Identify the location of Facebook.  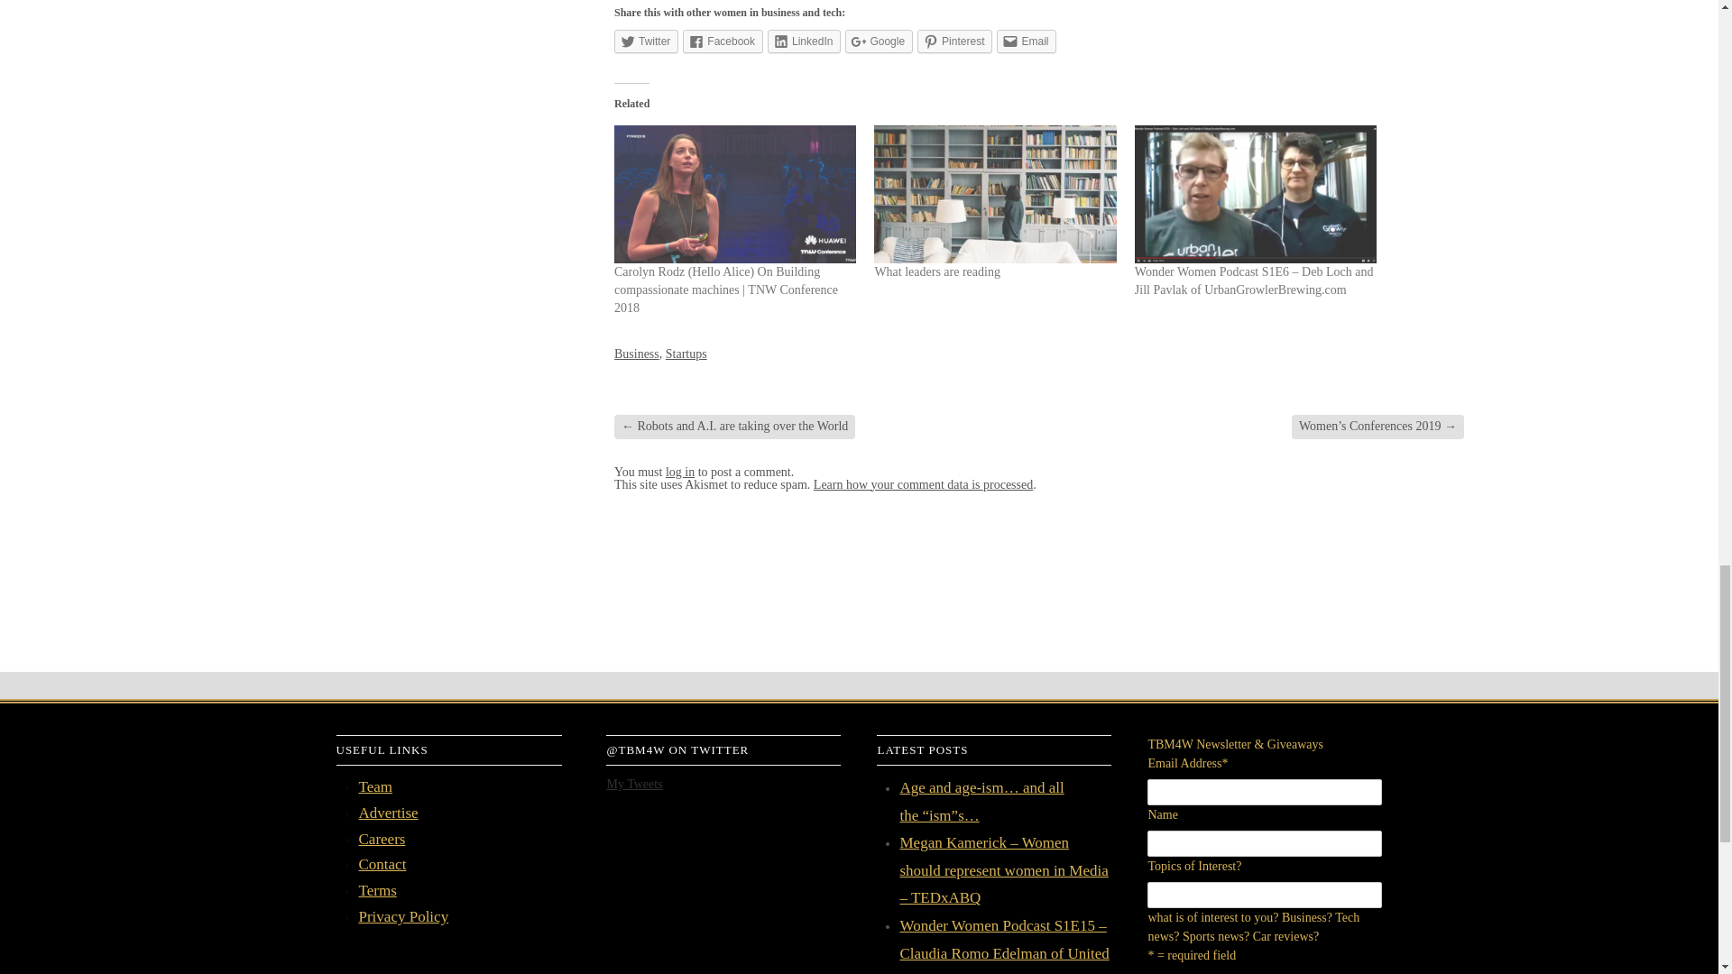
(723, 41).